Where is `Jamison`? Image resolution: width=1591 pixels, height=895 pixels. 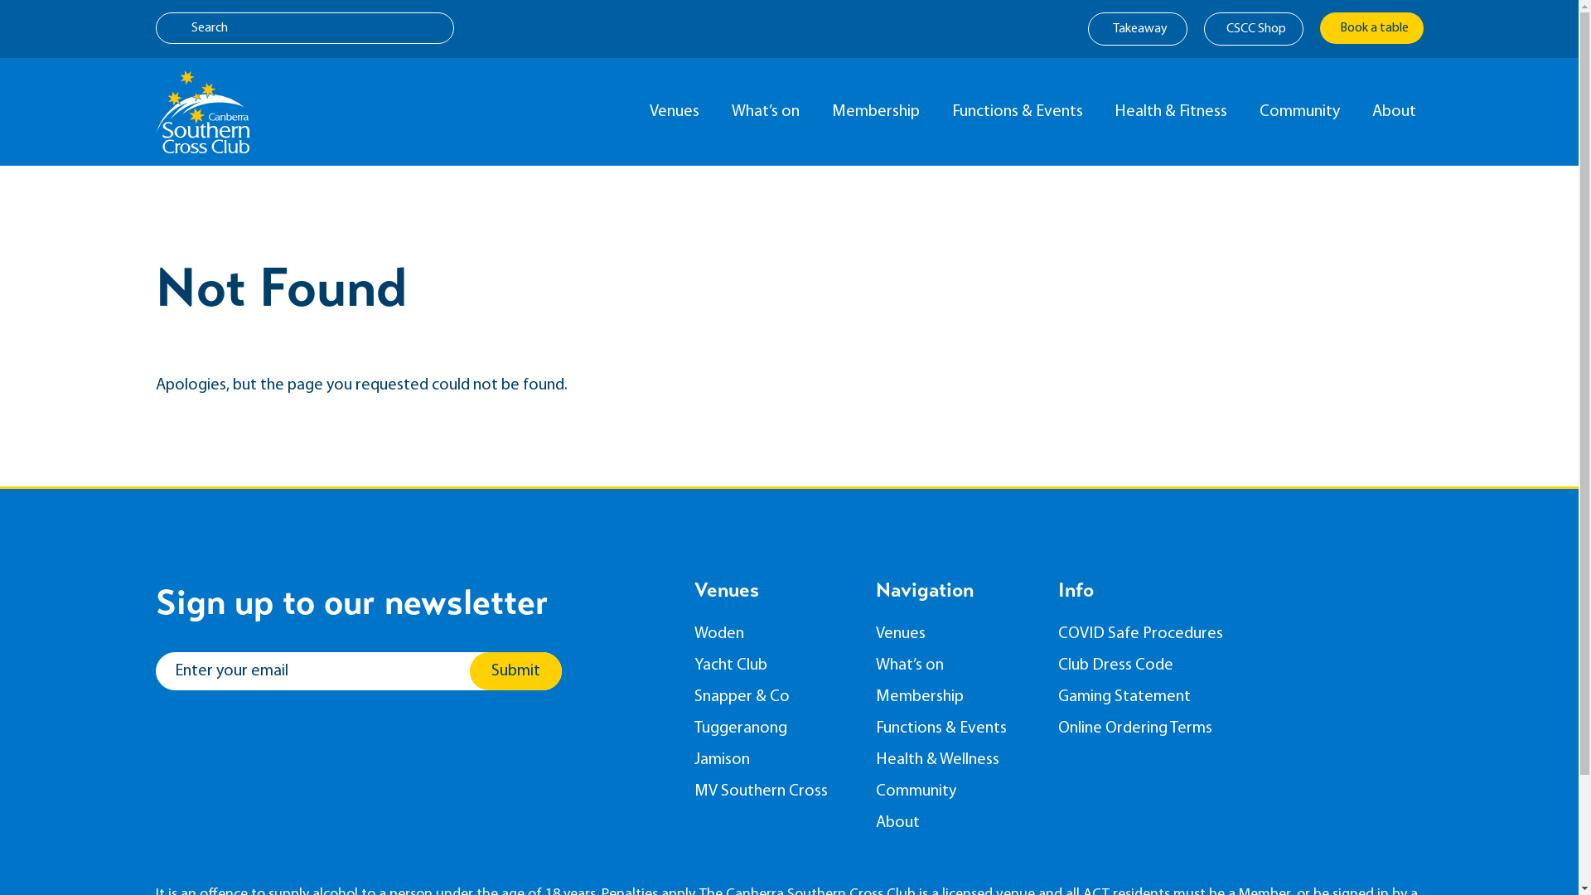 Jamison is located at coordinates (773, 760).